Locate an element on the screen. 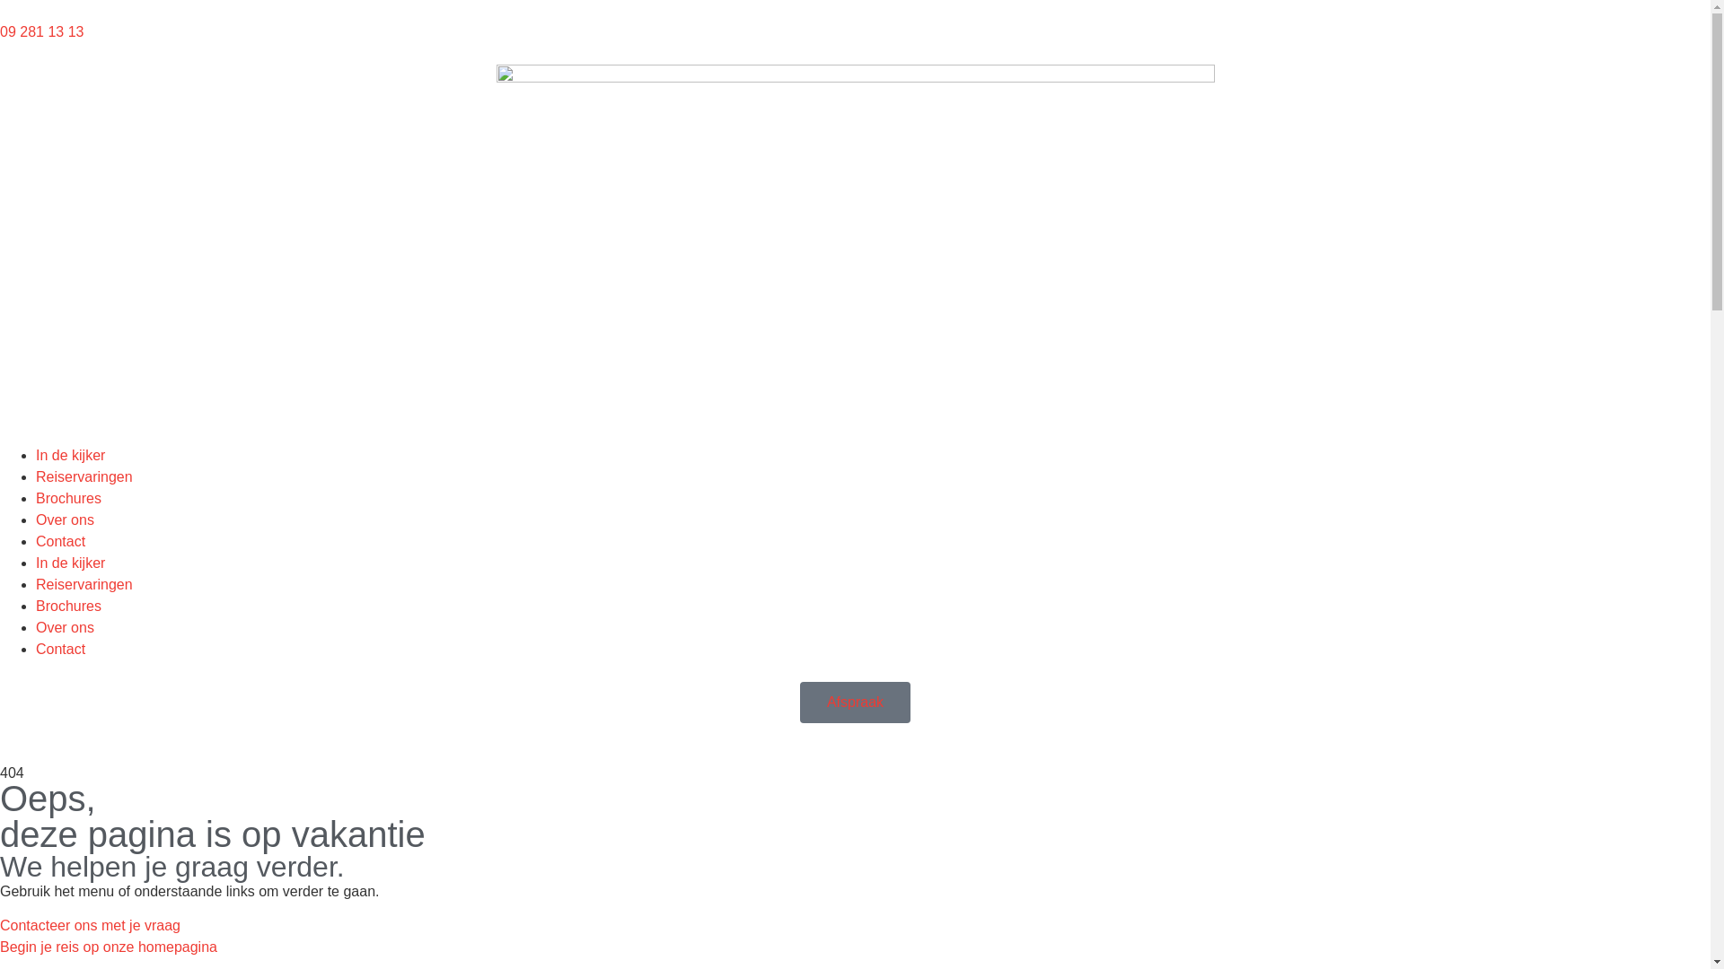 Image resolution: width=1724 pixels, height=969 pixels. Begin je reis op onze homepagina is located at coordinates (109, 947).